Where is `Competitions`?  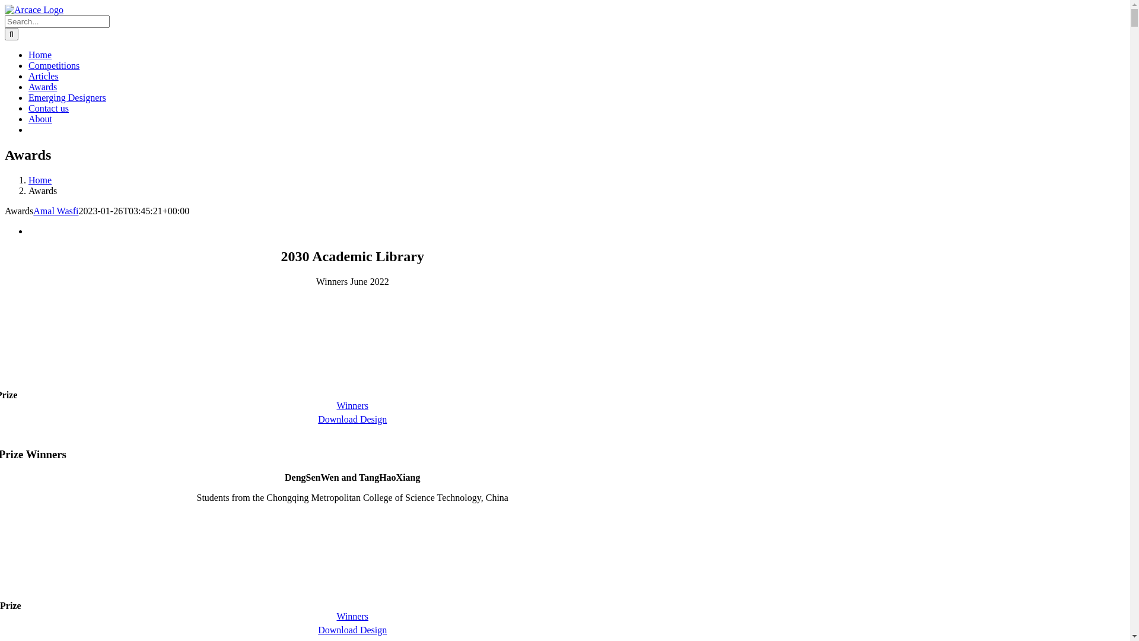 Competitions is located at coordinates (54, 65).